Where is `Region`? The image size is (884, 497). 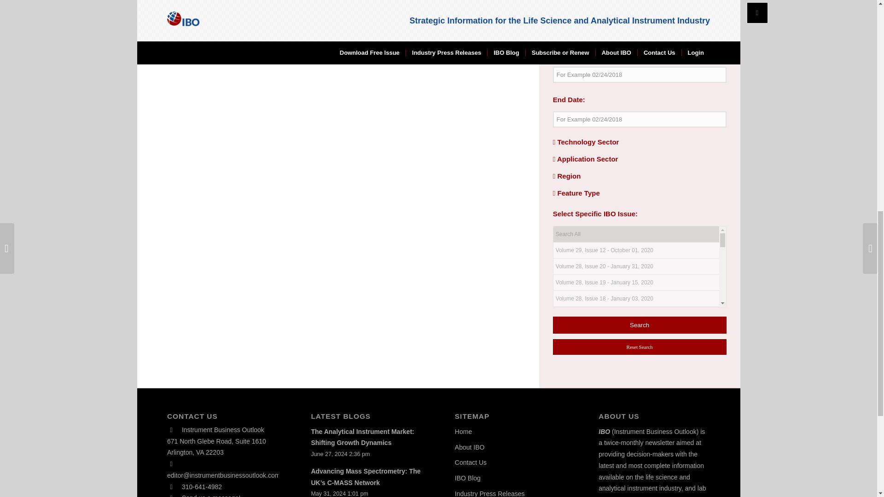
Region is located at coordinates (567, 176).